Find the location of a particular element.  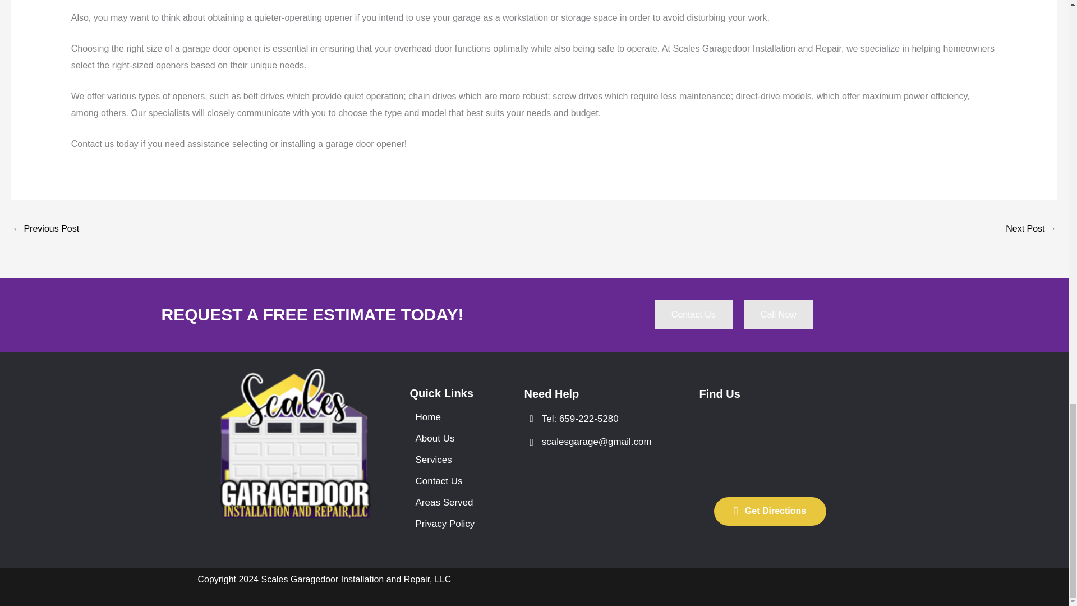

Contact Us is located at coordinates (449, 481).